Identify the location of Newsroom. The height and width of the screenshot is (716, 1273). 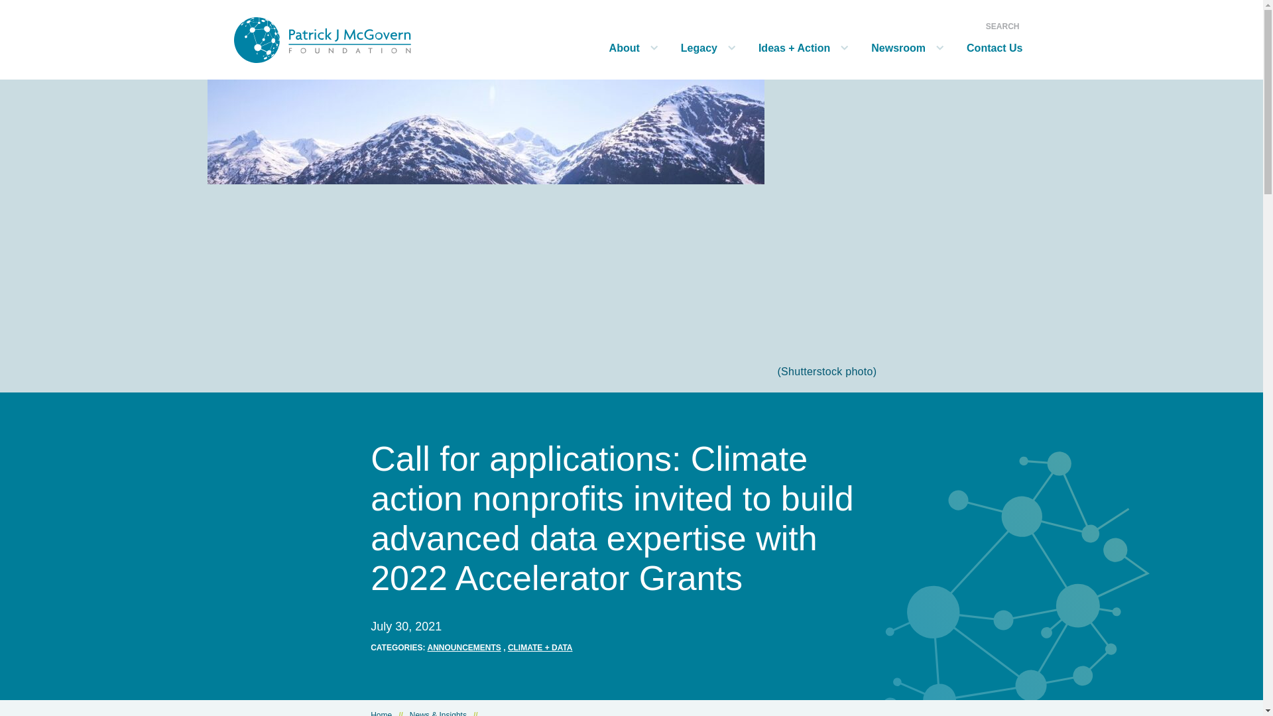
(891, 57).